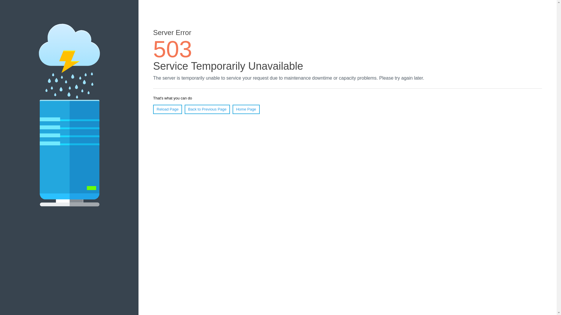 This screenshot has height=315, width=561. What do you see at coordinates (246, 109) in the screenshot?
I see `Home Page` at bounding box center [246, 109].